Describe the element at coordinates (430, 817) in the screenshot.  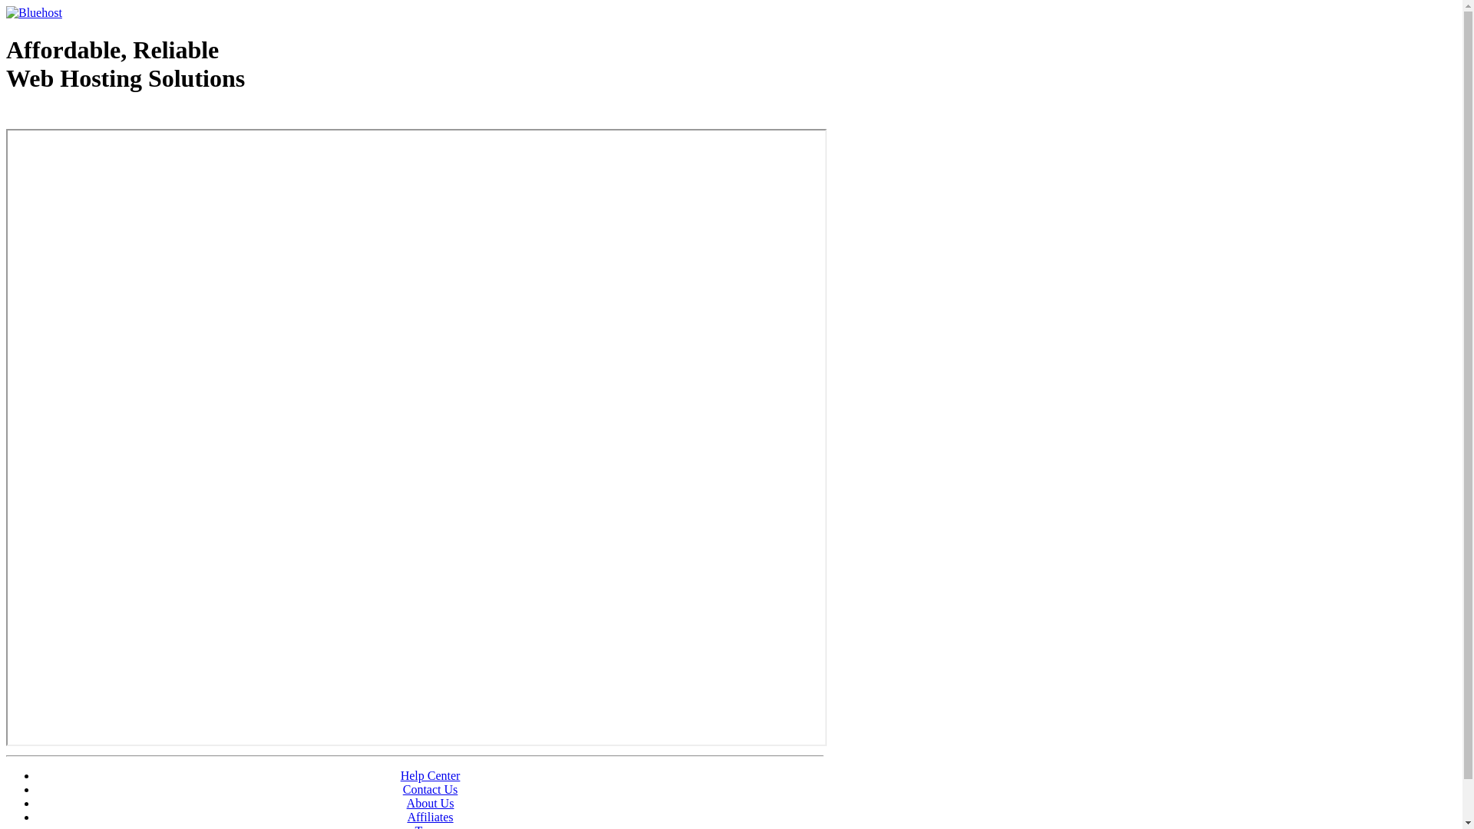
I see `Affiliates` at that location.